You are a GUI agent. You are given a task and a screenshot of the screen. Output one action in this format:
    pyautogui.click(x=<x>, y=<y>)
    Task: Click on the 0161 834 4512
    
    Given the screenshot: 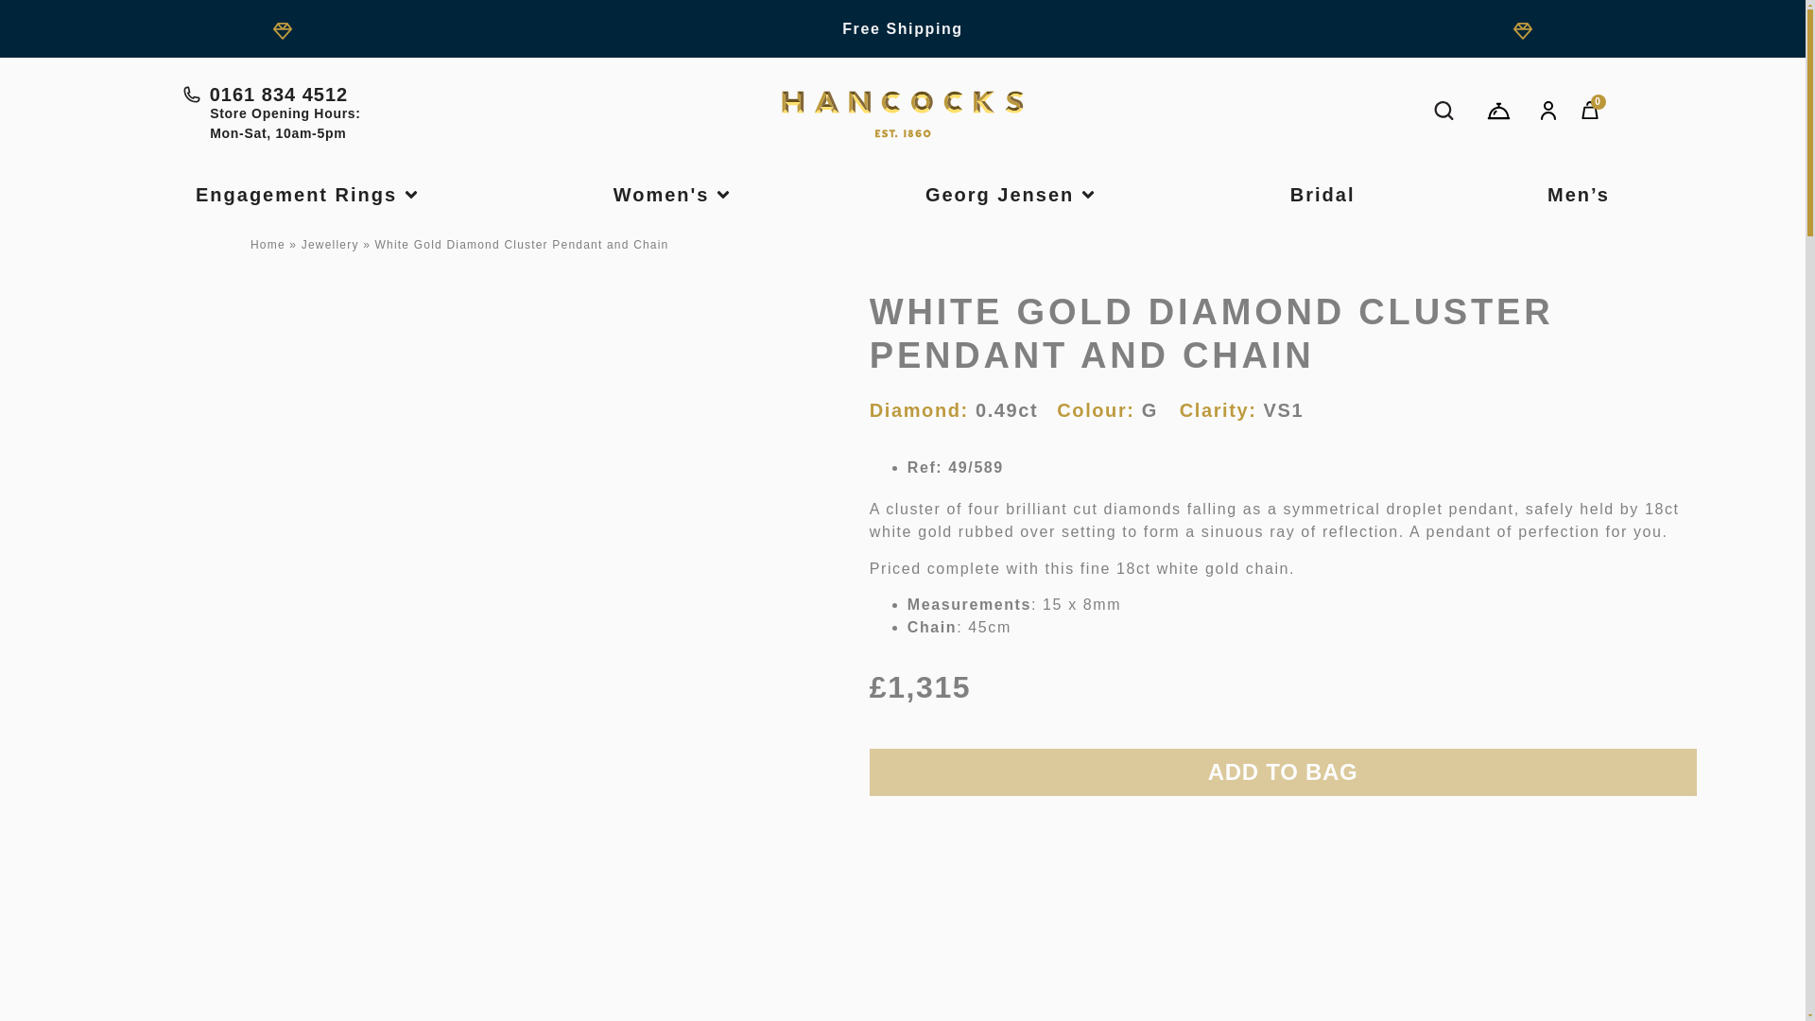 What is the action you would take?
    pyautogui.click(x=422, y=95)
    